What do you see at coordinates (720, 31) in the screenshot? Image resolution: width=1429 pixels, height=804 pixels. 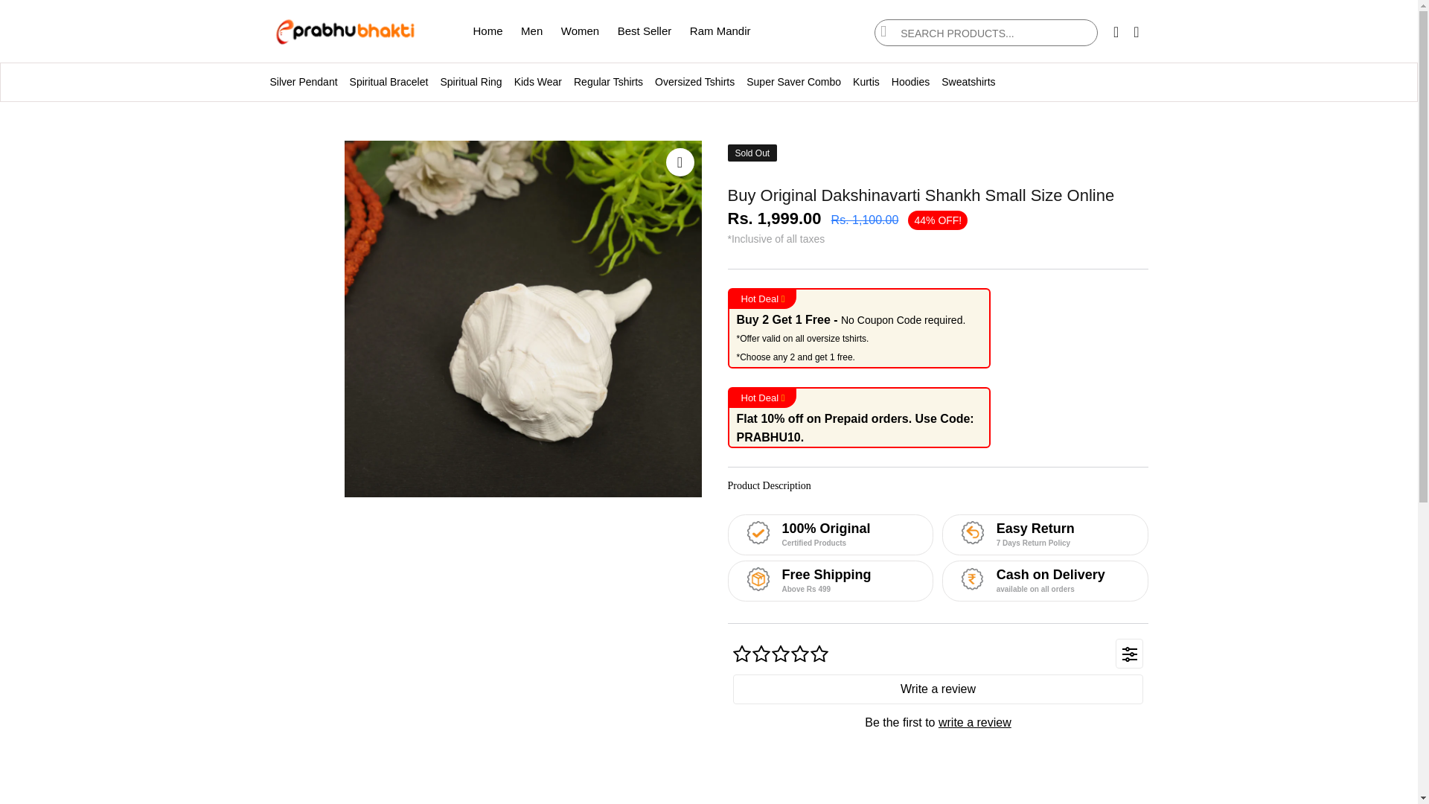 I see `Ram Mandir` at bounding box center [720, 31].